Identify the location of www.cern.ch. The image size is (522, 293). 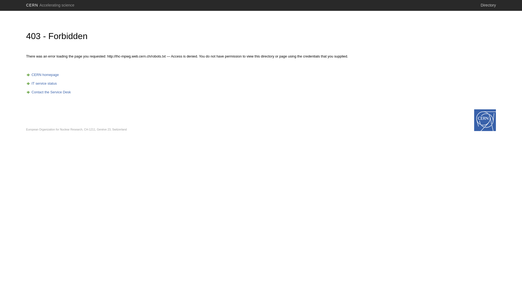
(485, 120).